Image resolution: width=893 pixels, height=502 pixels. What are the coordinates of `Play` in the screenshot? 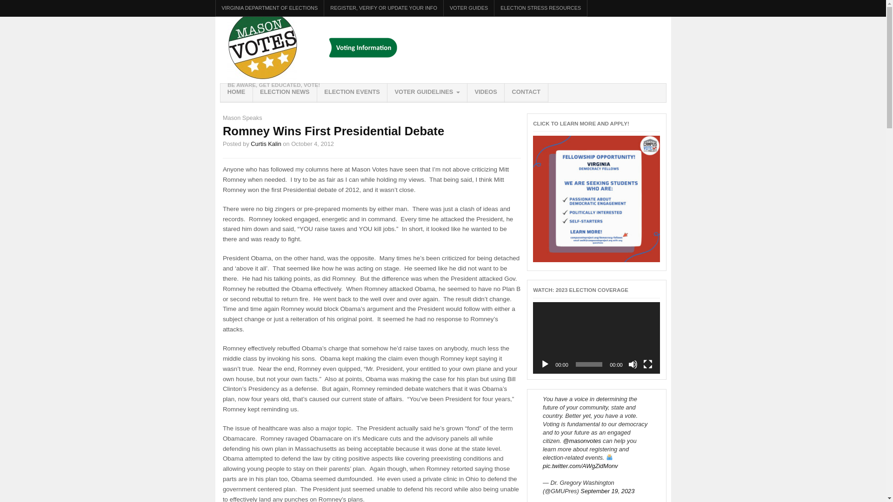 It's located at (545, 364).